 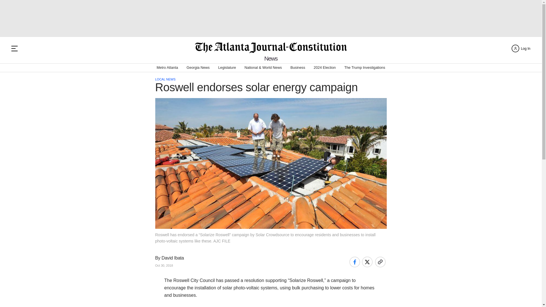 I want to click on The Trump Investigations, so click(x=365, y=68).